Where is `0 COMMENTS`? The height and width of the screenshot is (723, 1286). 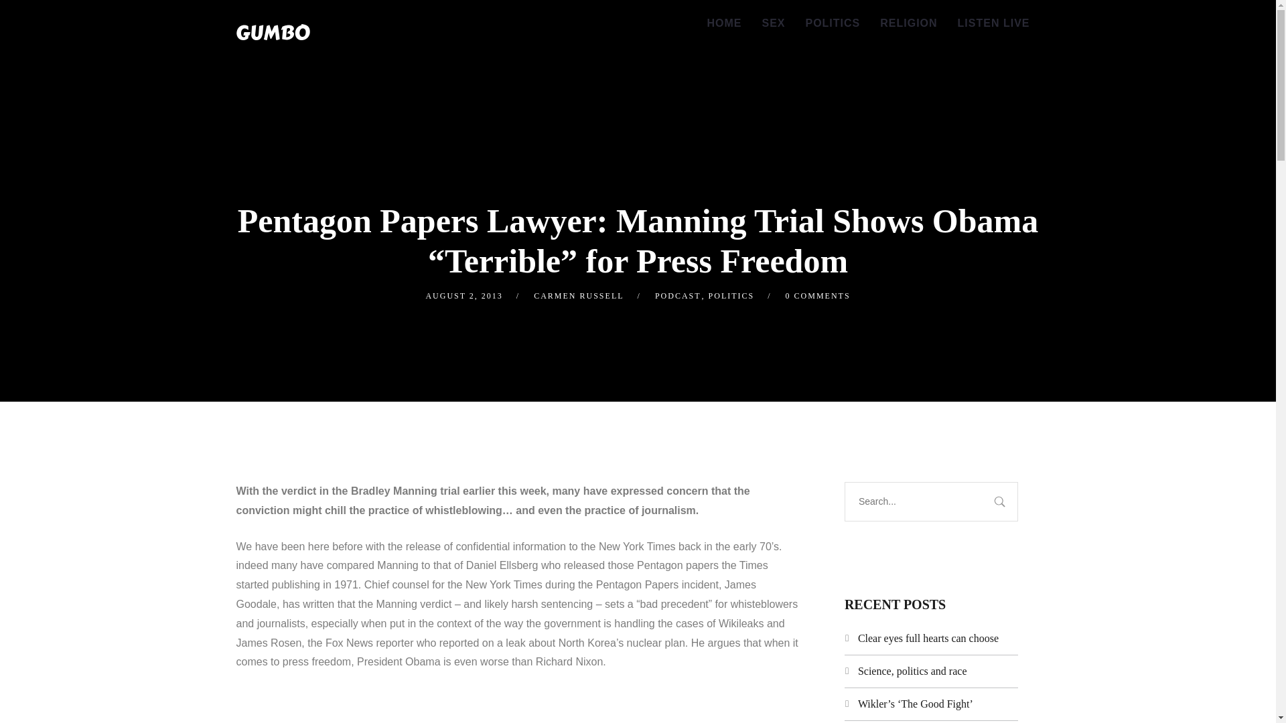 0 COMMENTS is located at coordinates (818, 296).